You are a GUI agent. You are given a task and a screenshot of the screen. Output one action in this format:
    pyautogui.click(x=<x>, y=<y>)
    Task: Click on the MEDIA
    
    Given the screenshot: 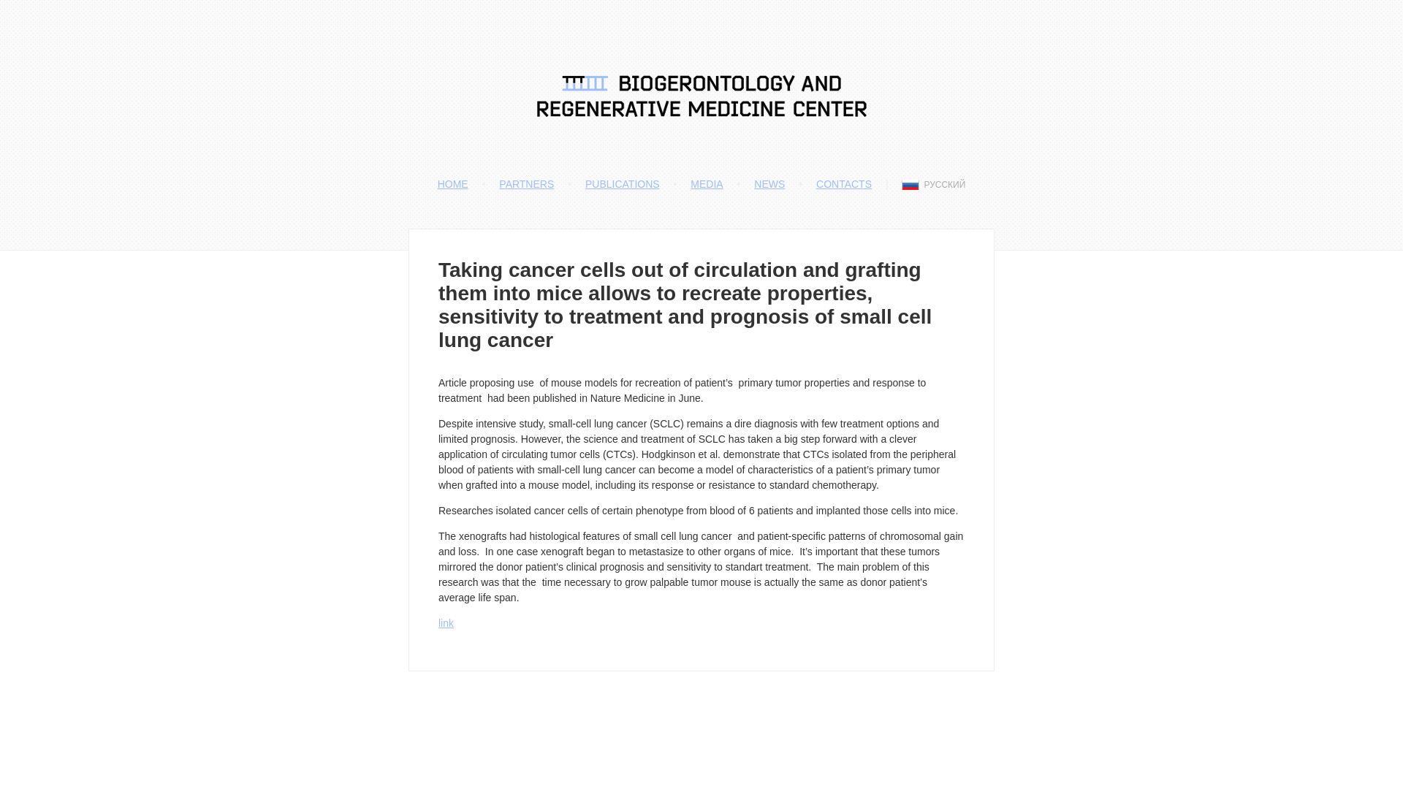 What is the action you would take?
    pyautogui.click(x=706, y=184)
    